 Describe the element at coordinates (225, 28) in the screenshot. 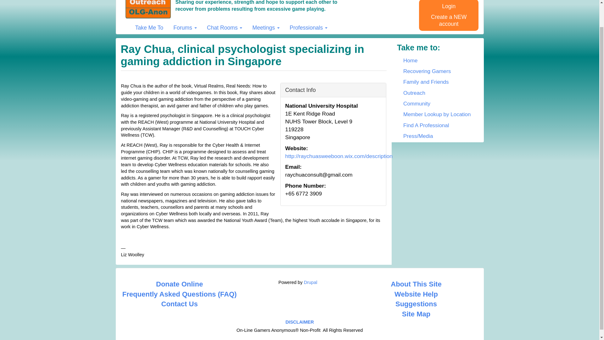

I see `You must be logged into the website to go to the chat rooms.` at that location.